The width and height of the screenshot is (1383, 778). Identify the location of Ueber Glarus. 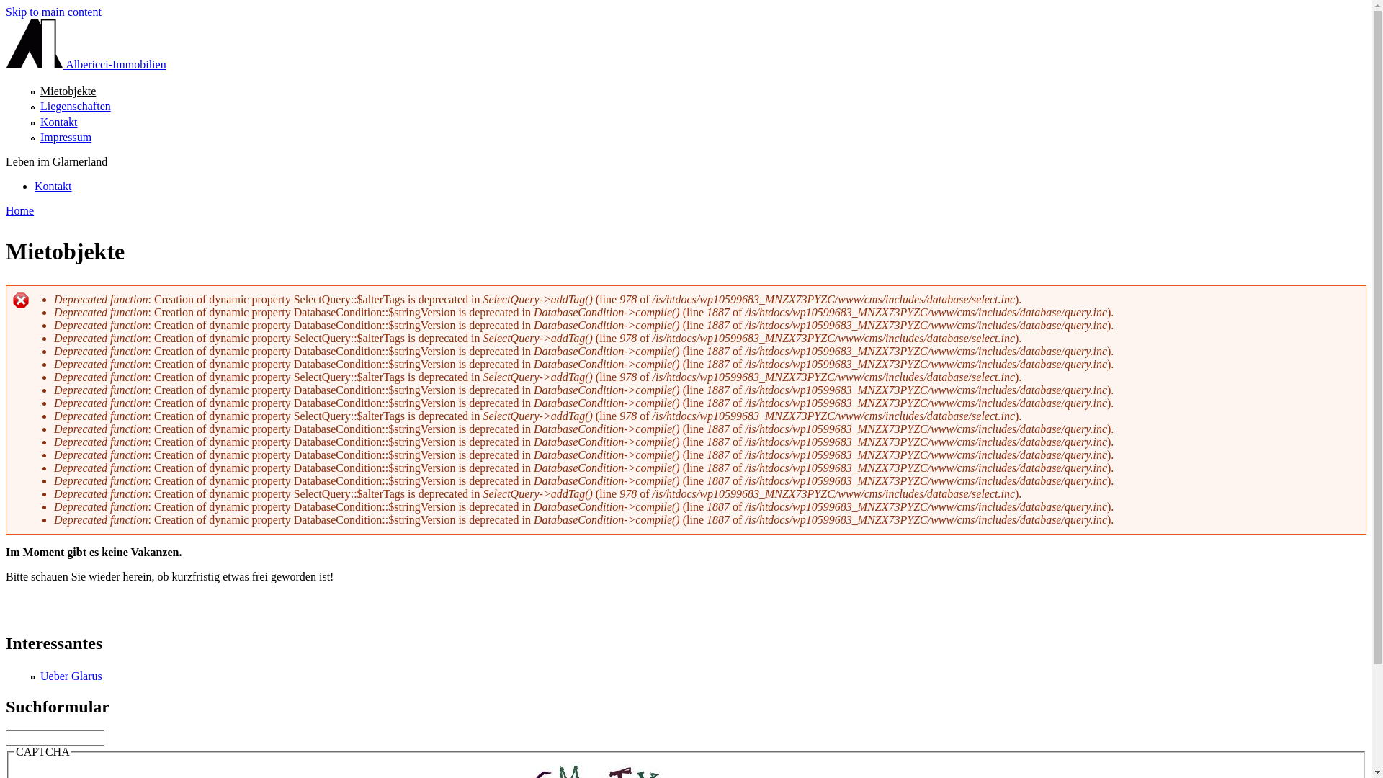
(71, 676).